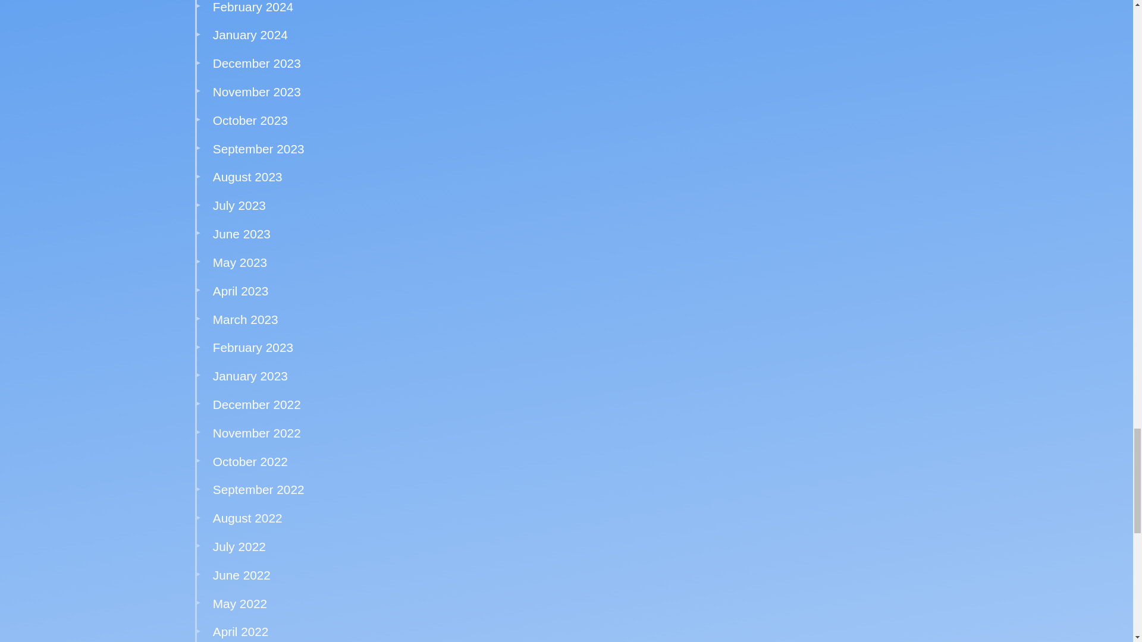  Describe the element at coordinates (257, 404) in the screenshot. I see `December 2022` at that location.